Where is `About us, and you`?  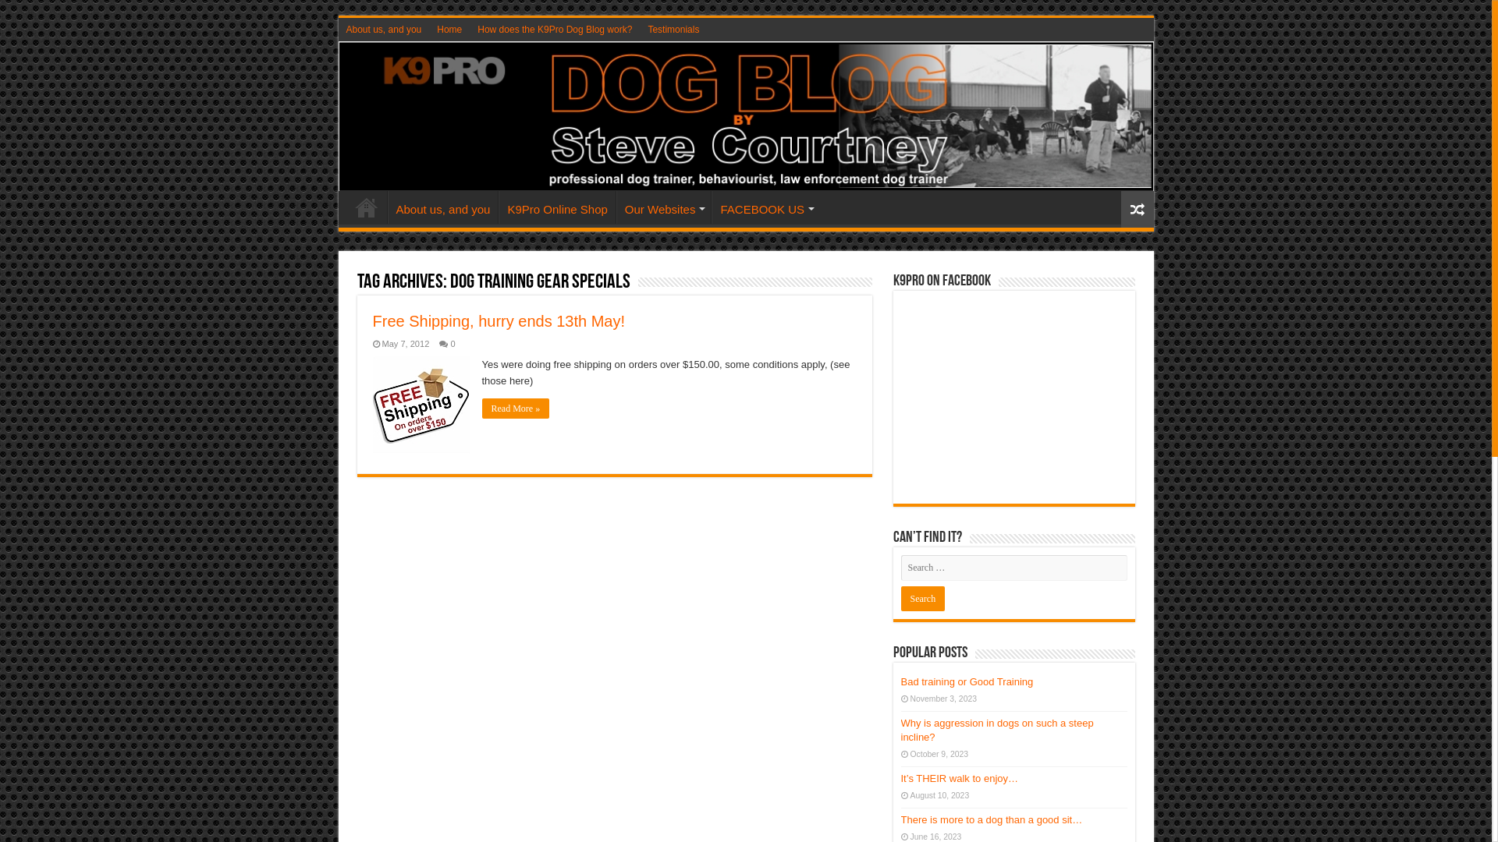 About us, and you is located at coordinates (384, 30).